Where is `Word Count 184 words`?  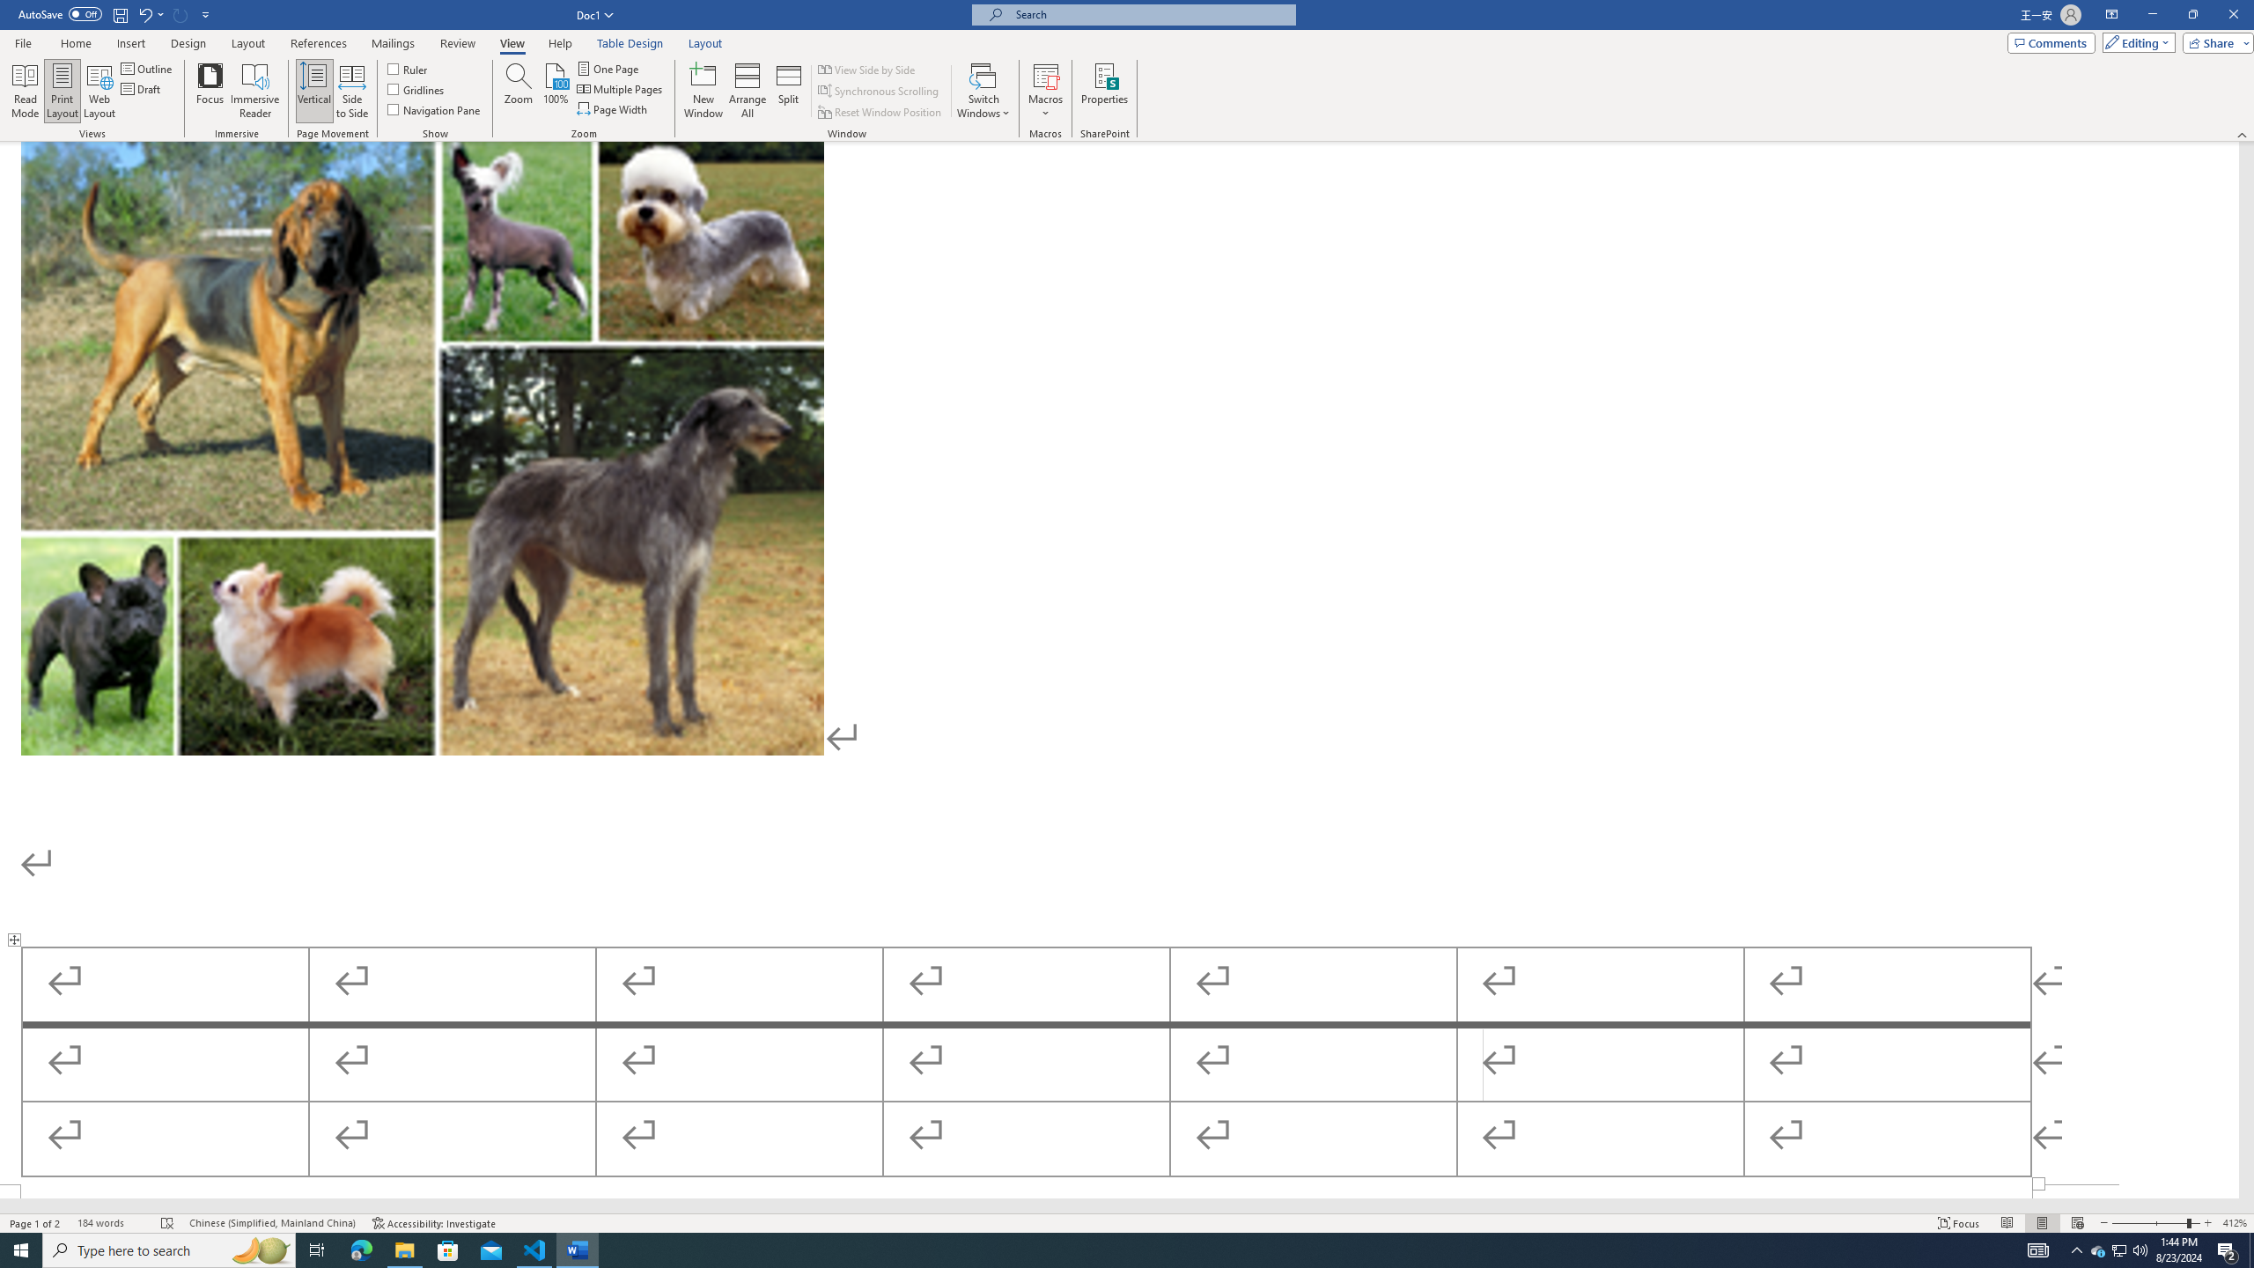 Word Count 184 words is located at coordinates (110, 1223).